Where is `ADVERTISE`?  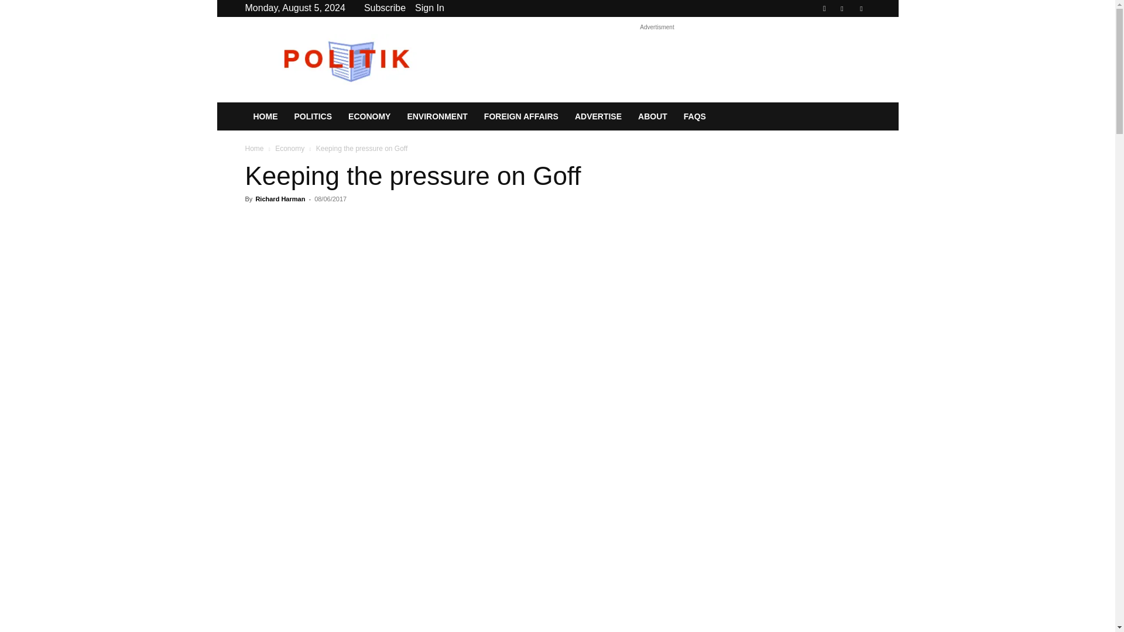
ADVERTISE is located at coordinates (598, 116).